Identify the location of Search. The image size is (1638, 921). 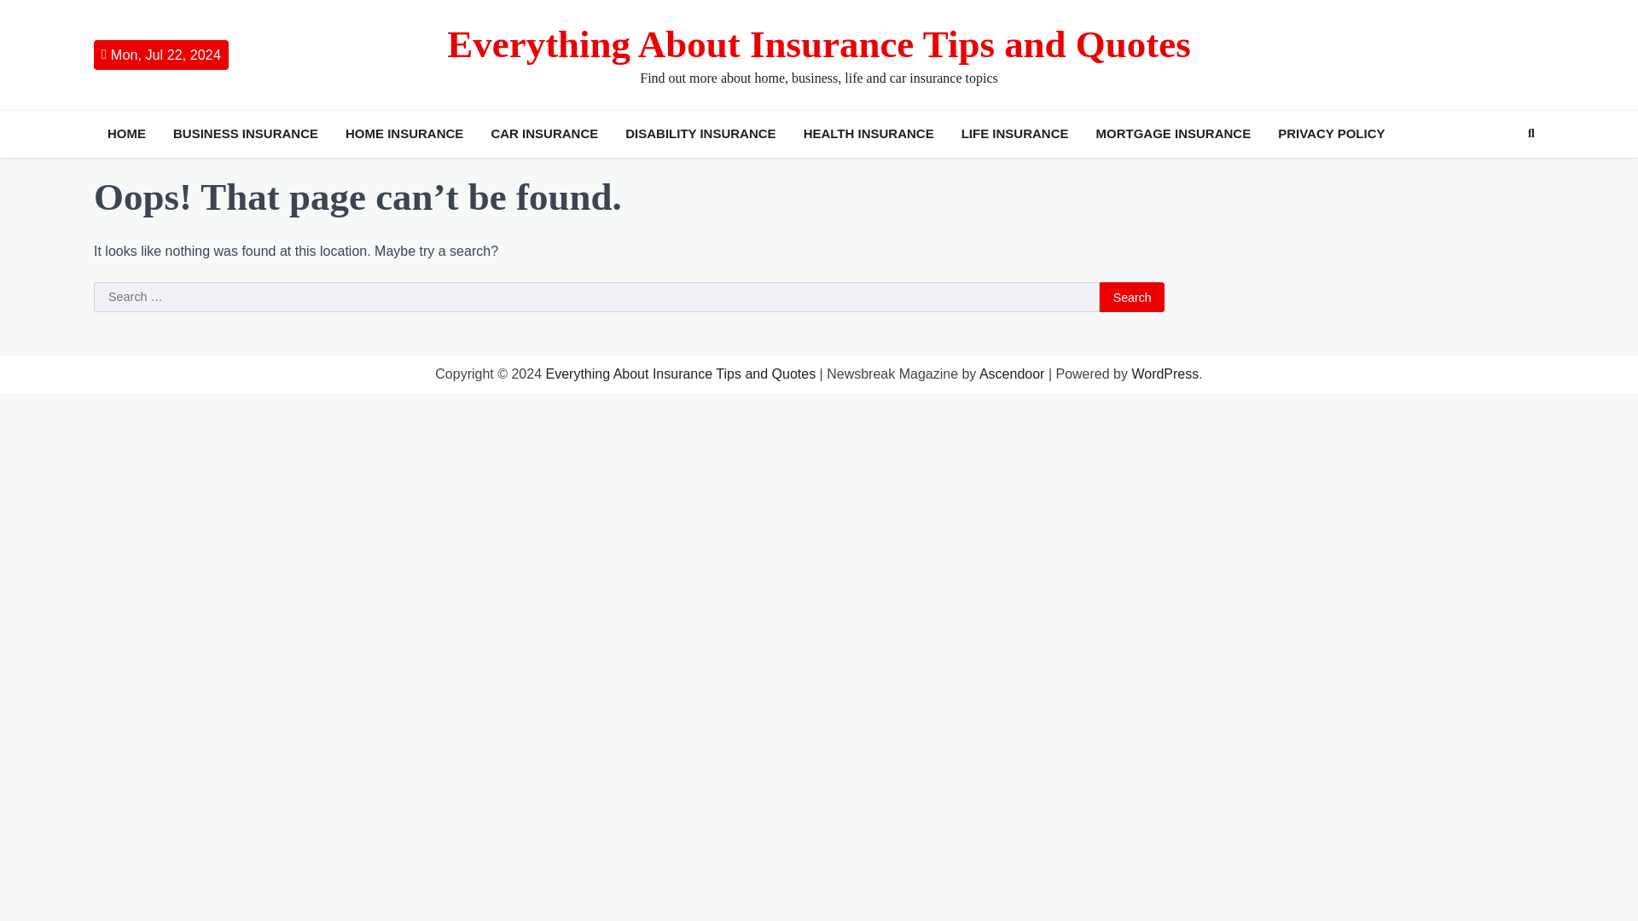
(1131, 297).